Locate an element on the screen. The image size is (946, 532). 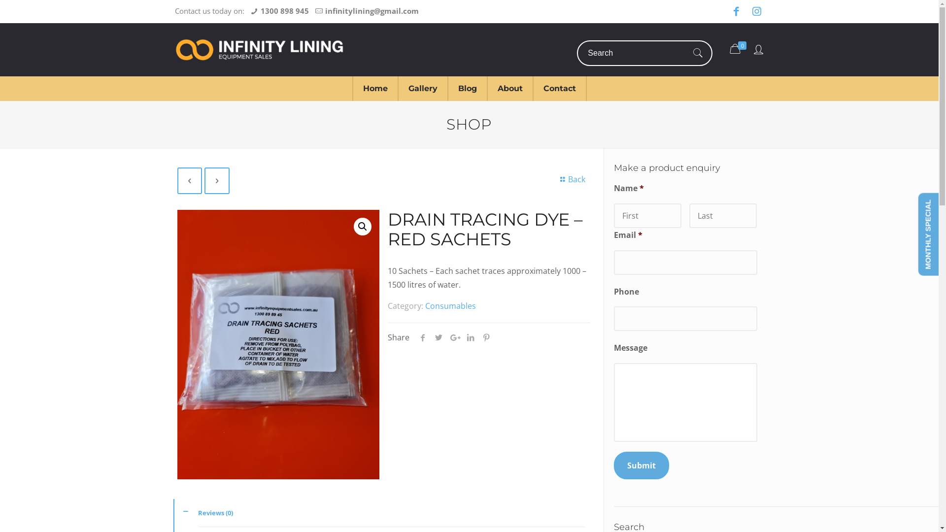
Back is located at coordinates (572, 179).